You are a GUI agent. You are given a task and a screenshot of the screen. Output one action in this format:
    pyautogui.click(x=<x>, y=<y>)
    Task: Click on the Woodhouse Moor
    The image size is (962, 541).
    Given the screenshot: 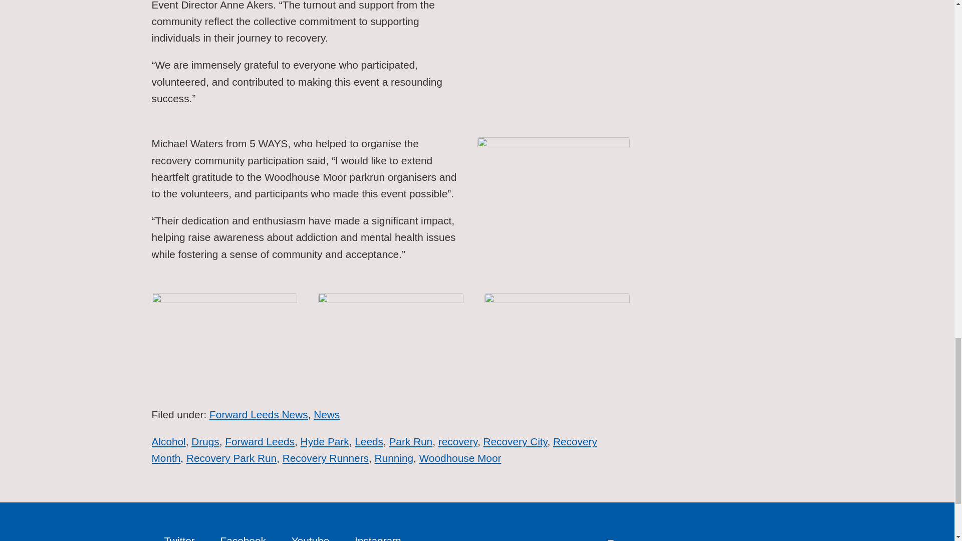 What is the action you would take?
    pyautogui.click(x=460, y=458)
    